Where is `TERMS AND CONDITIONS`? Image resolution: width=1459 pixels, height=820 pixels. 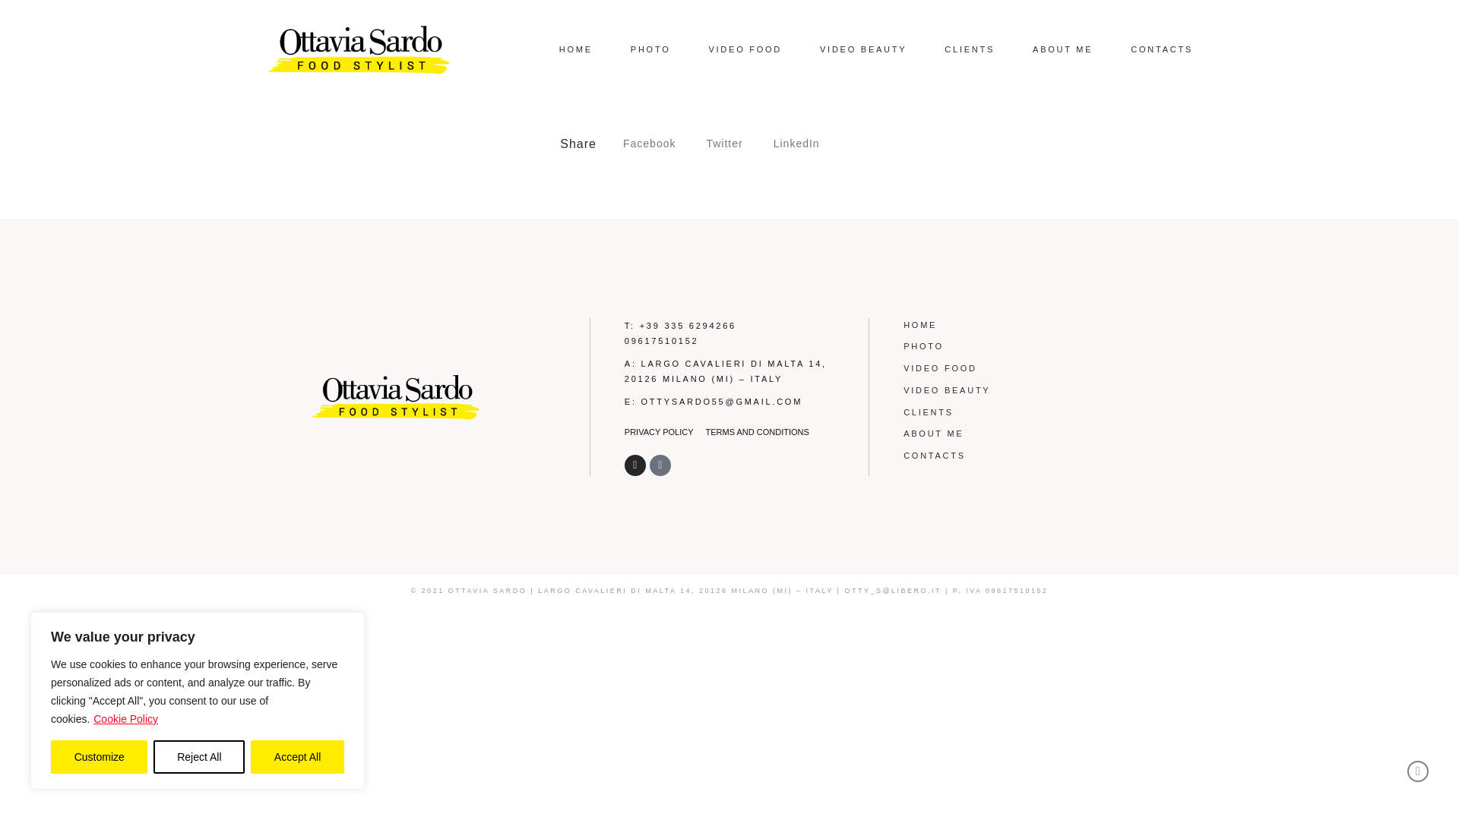 TERMS AND CONDITIONS is located at coordinates (758, 431).